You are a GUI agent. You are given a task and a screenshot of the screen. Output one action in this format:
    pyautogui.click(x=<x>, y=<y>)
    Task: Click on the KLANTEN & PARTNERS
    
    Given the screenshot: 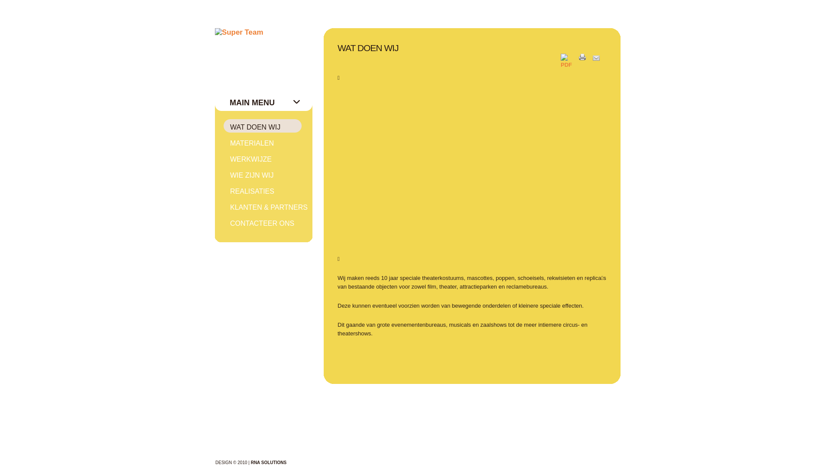 What is the action you would take?
    pyautogui.click(x=268, y=207)
    